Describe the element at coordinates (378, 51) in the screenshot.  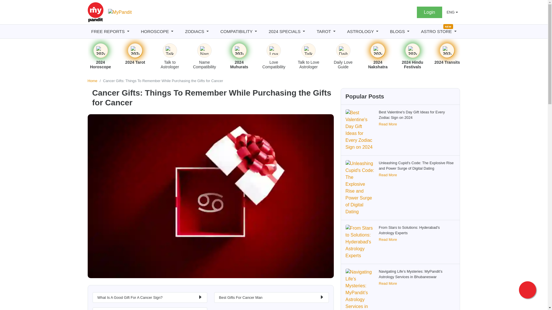
I see `2024 Nakshatra` at that location.